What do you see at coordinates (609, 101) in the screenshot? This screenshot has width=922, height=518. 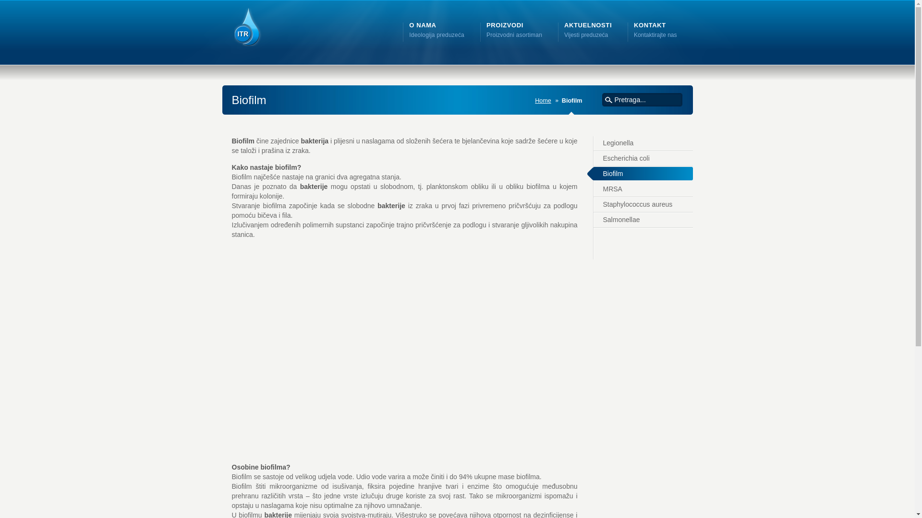 I see `OK` at bounding box center [609, 101].